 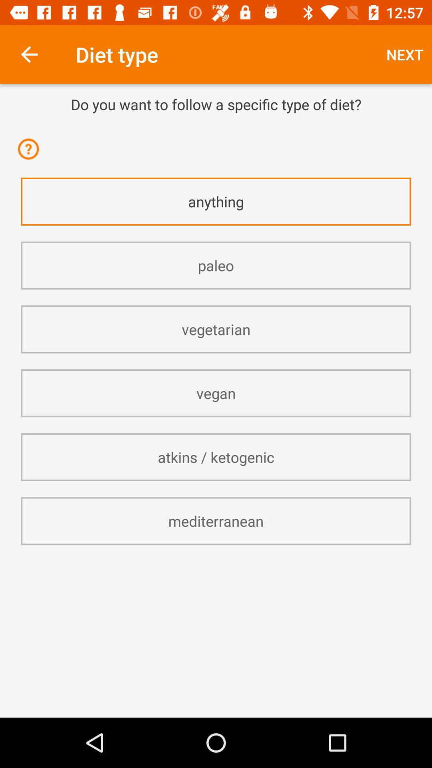 I want to click on press item below vegan item, so click(x=216, y=457).